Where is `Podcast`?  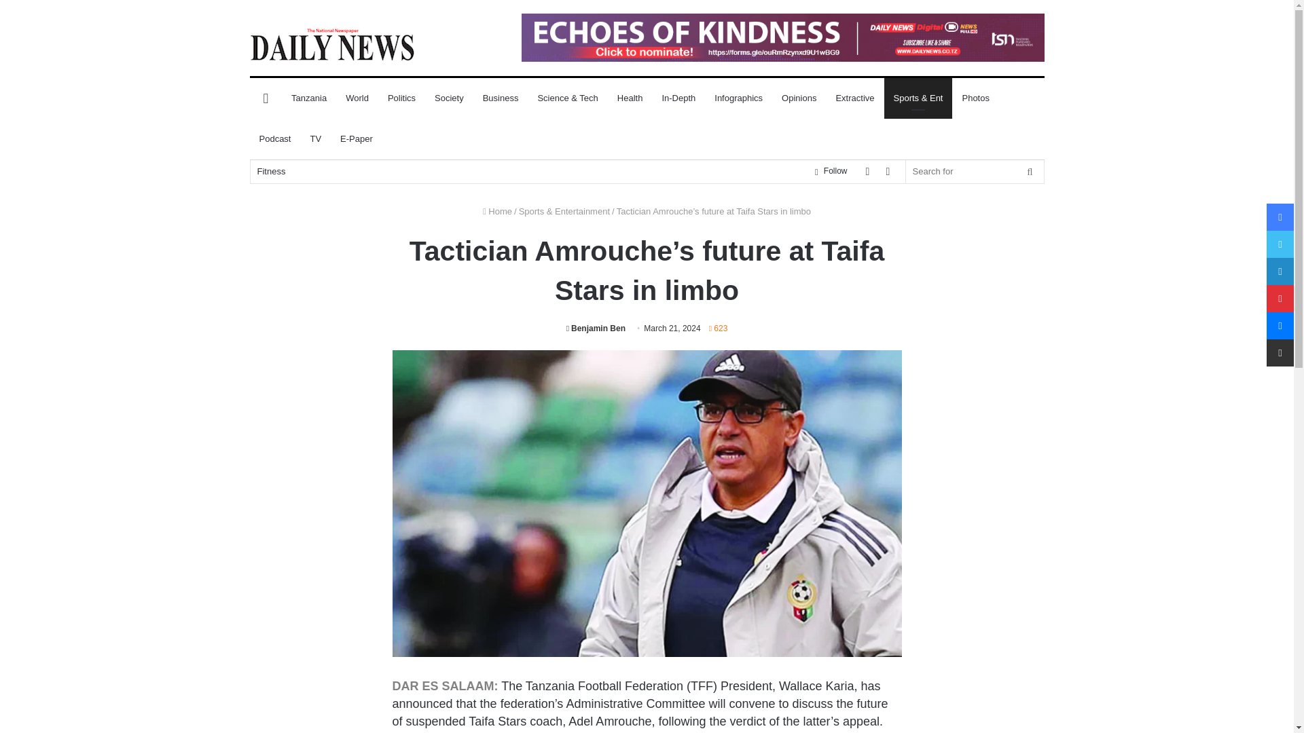 Podcast is located at coordinates (276, 138).